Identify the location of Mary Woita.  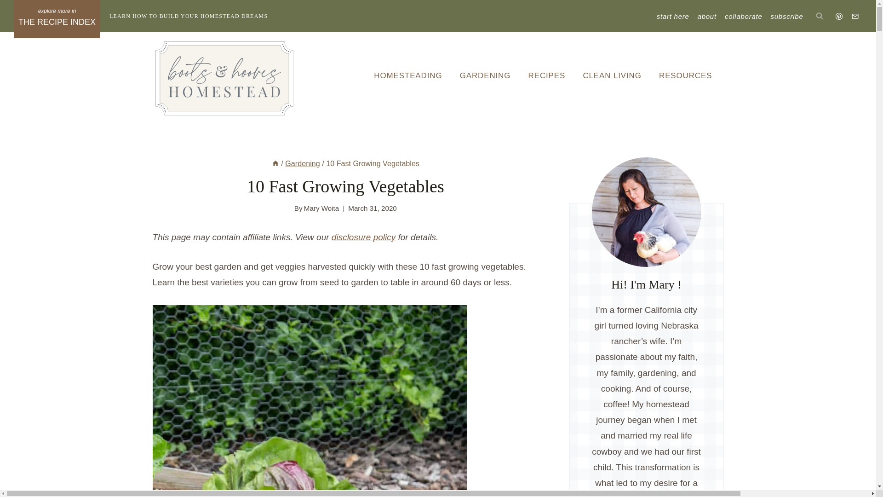
(321, 208).